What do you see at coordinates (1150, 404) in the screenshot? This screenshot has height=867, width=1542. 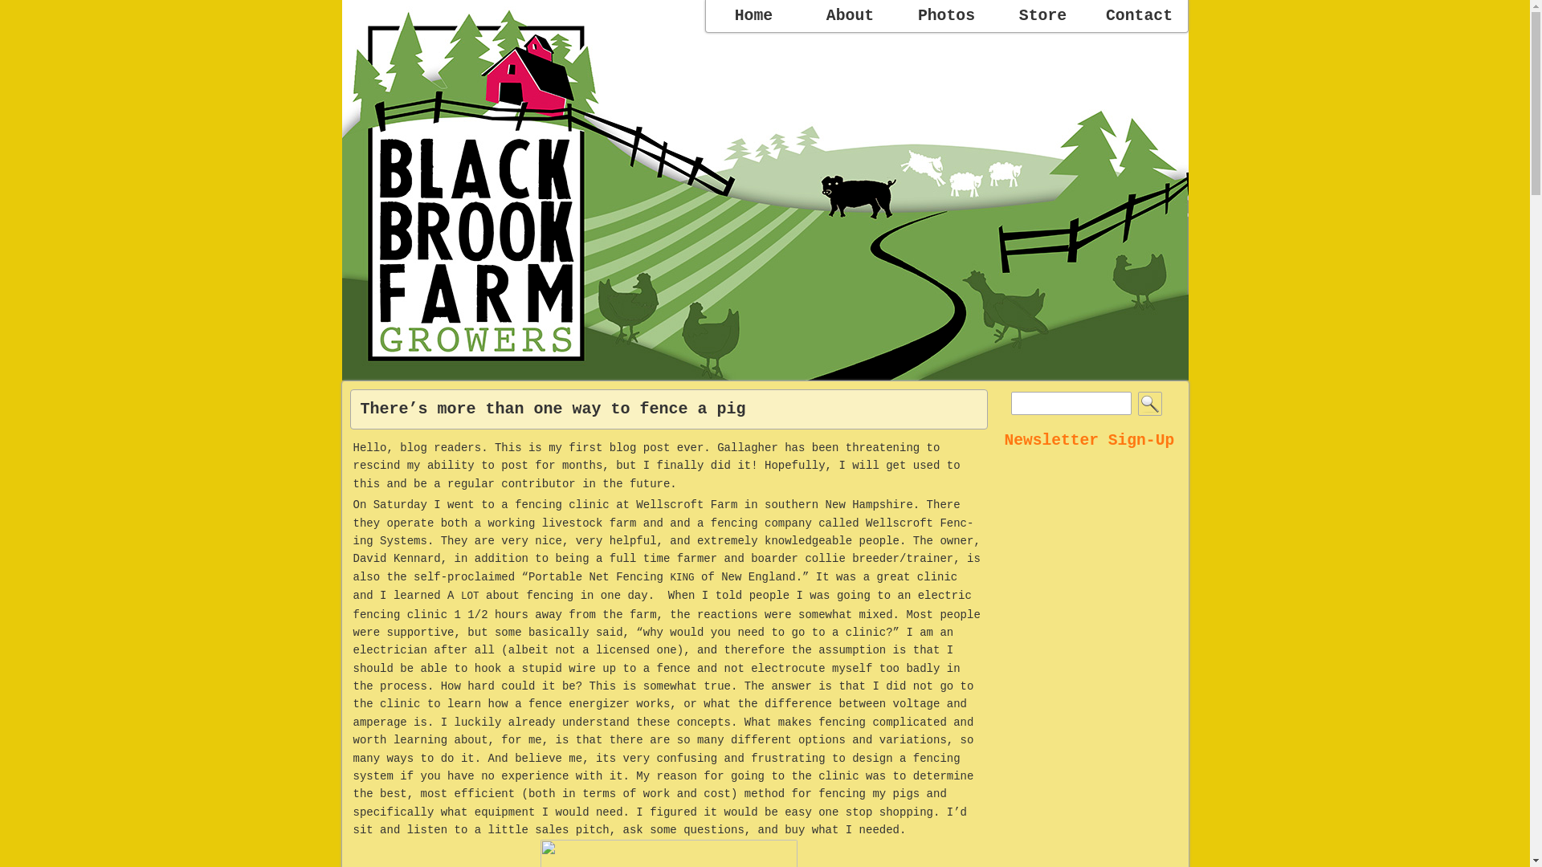 I see `Search` at bounding box center [1150, 404].